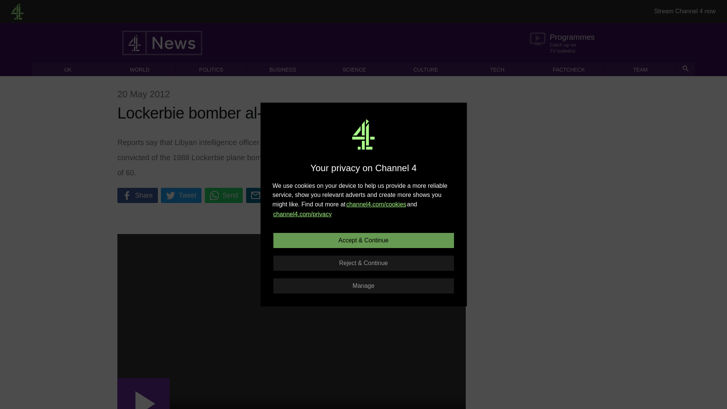 This screenshot has height=409, width=727. What do you see at coordinates (640, 69) in the screenshot?
I see `TECH` at bounding box center [640, 69].